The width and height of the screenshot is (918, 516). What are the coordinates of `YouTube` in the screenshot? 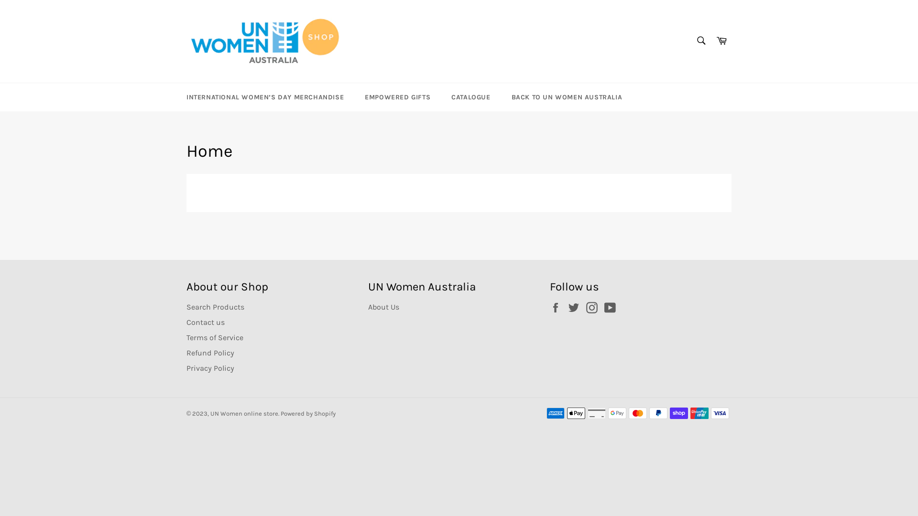 It's located at (612, 308).